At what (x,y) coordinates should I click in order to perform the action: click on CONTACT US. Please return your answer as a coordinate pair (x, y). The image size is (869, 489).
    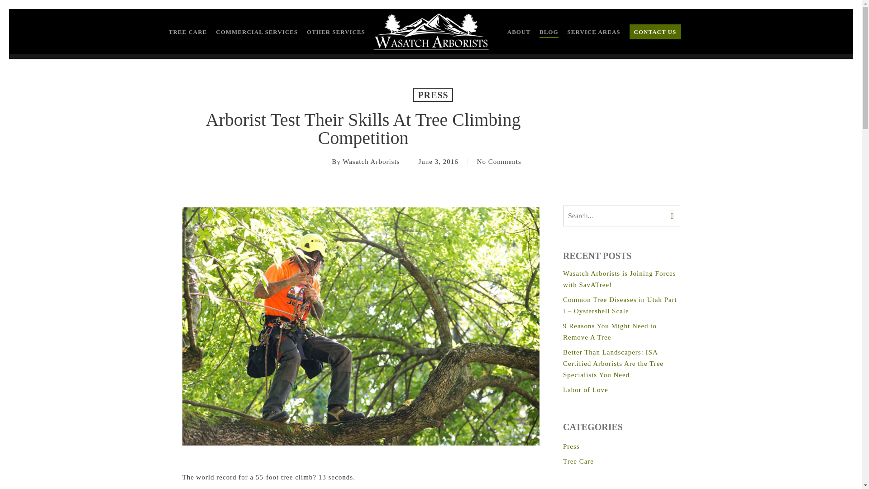
    Looking at the image, I should click on (655, 32).